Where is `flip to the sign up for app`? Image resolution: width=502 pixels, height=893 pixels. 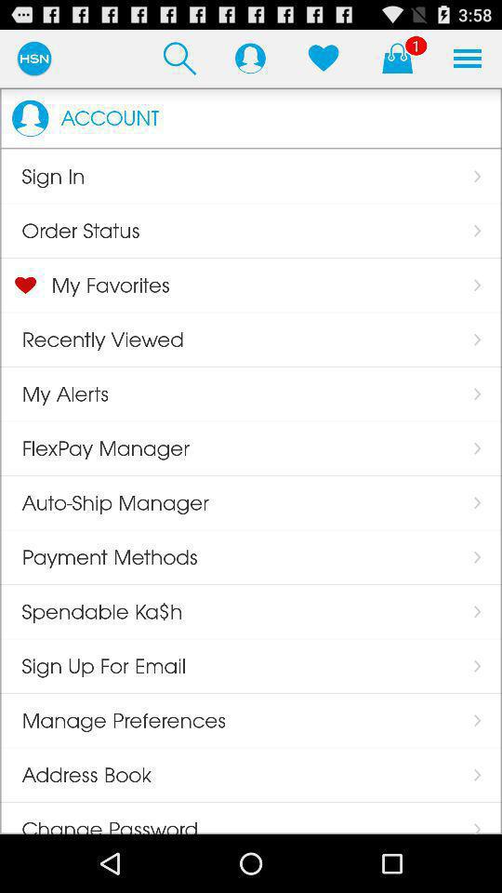 flip to the sign up for app is located at coordinates (93, 666).